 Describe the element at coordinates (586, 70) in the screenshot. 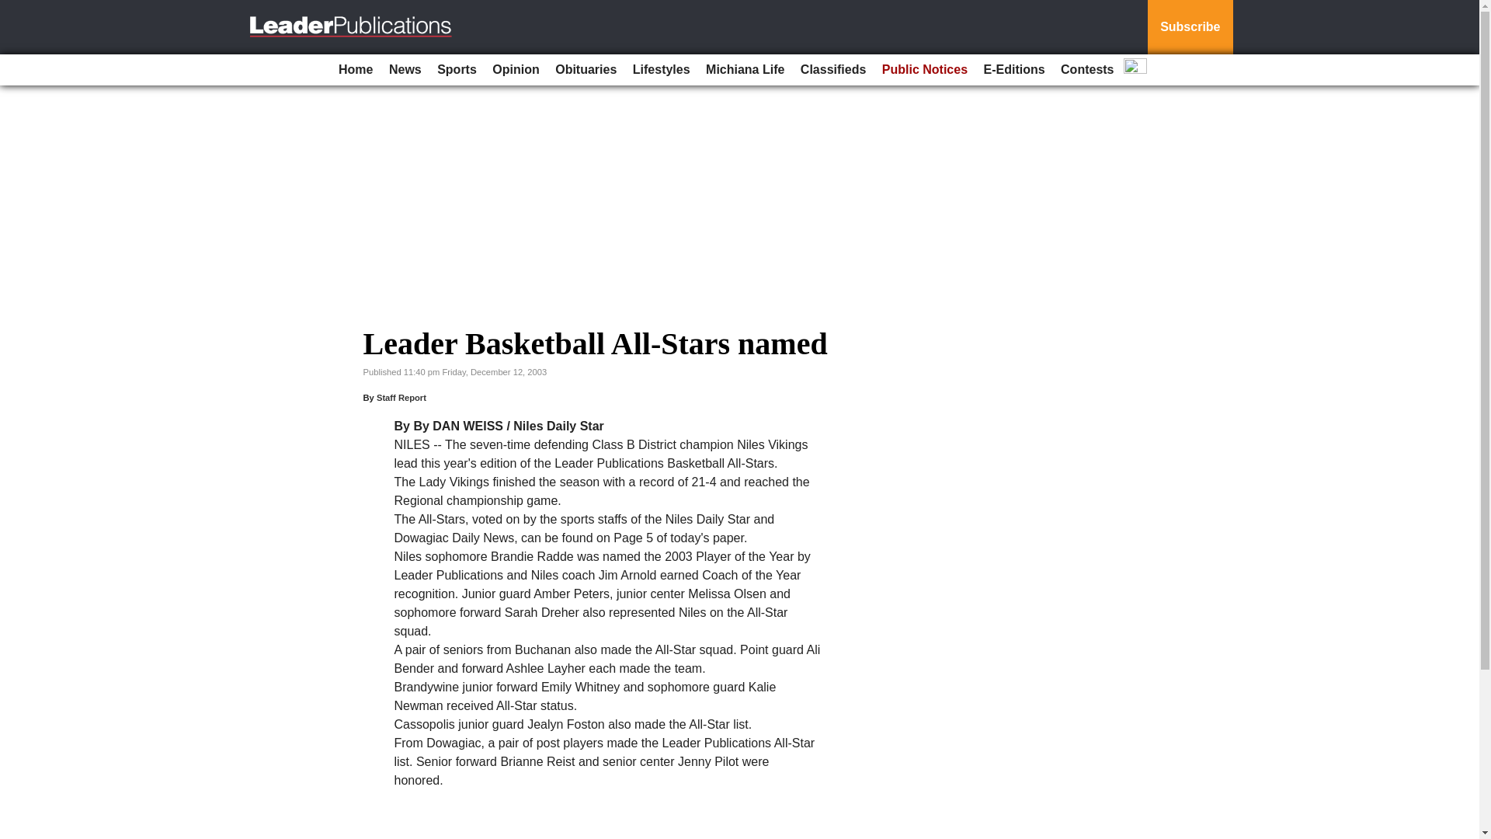

I see `Obituaries` at that location.